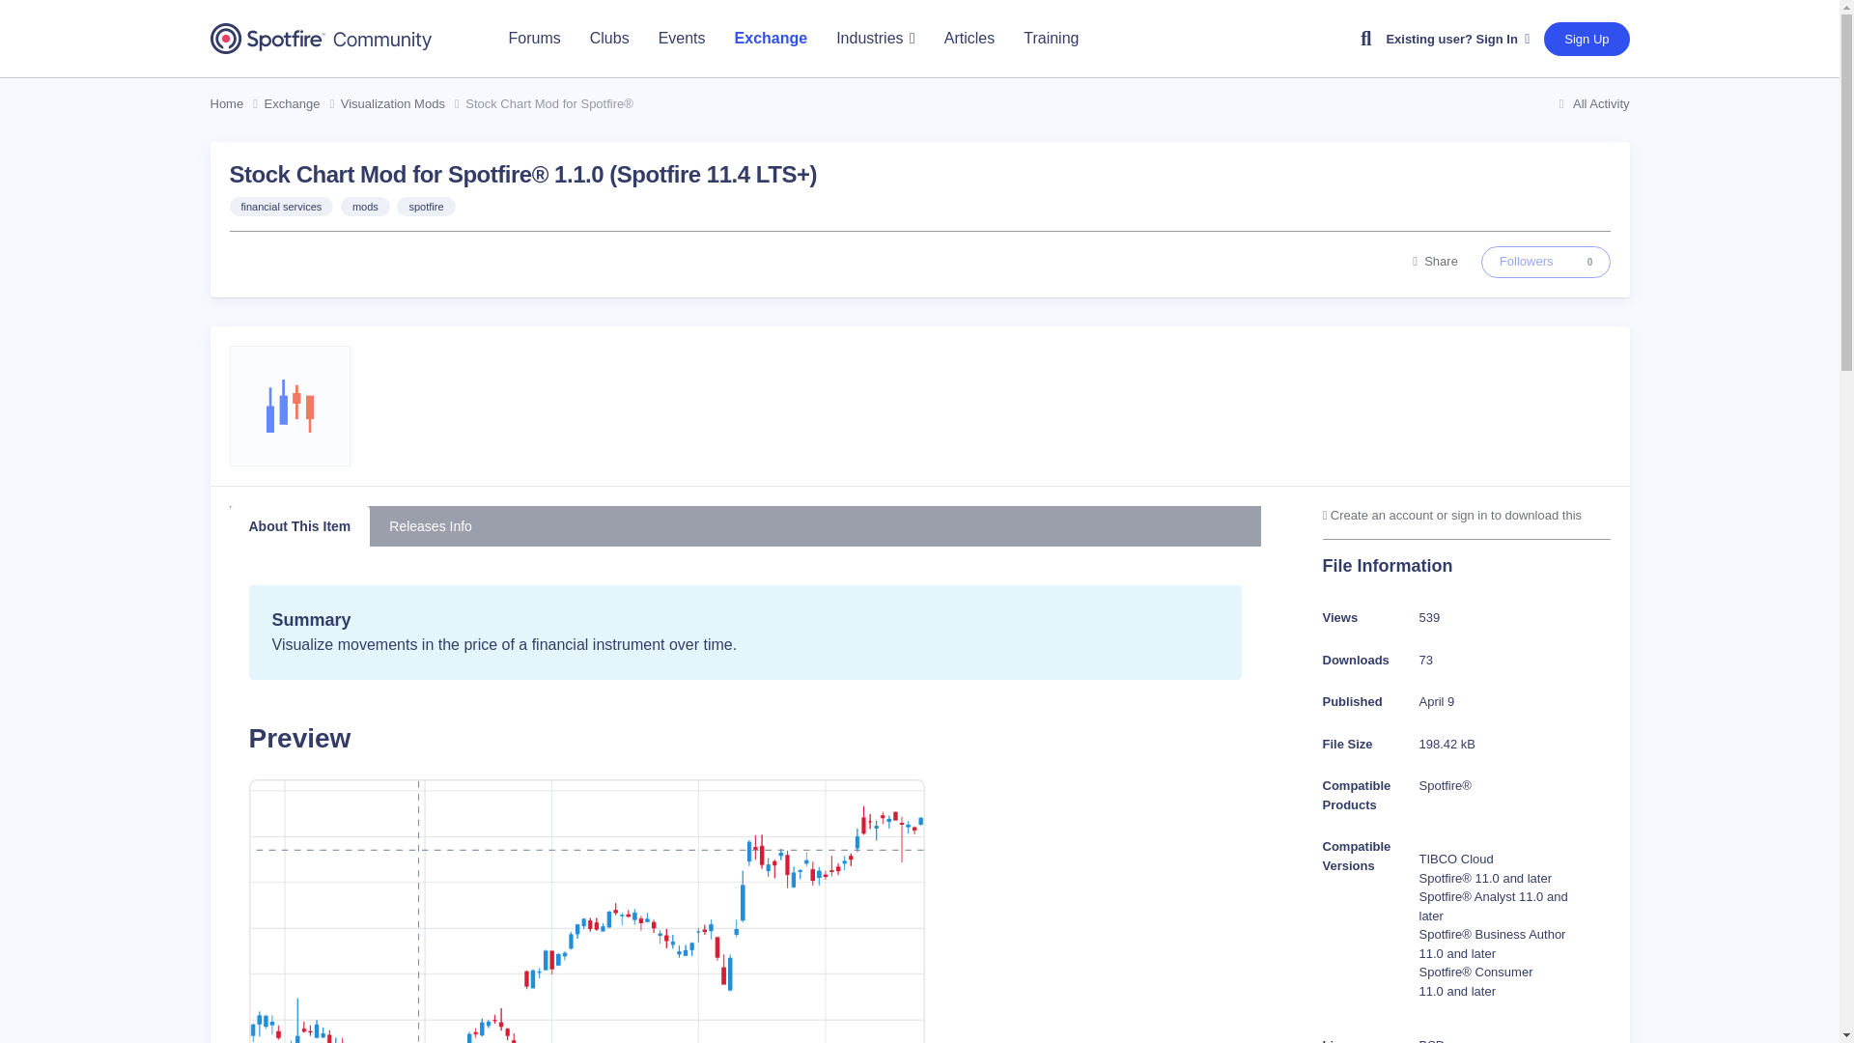  Describe the element at coordinates (1546, 261) in the screenshot. I see `Training` at that location.